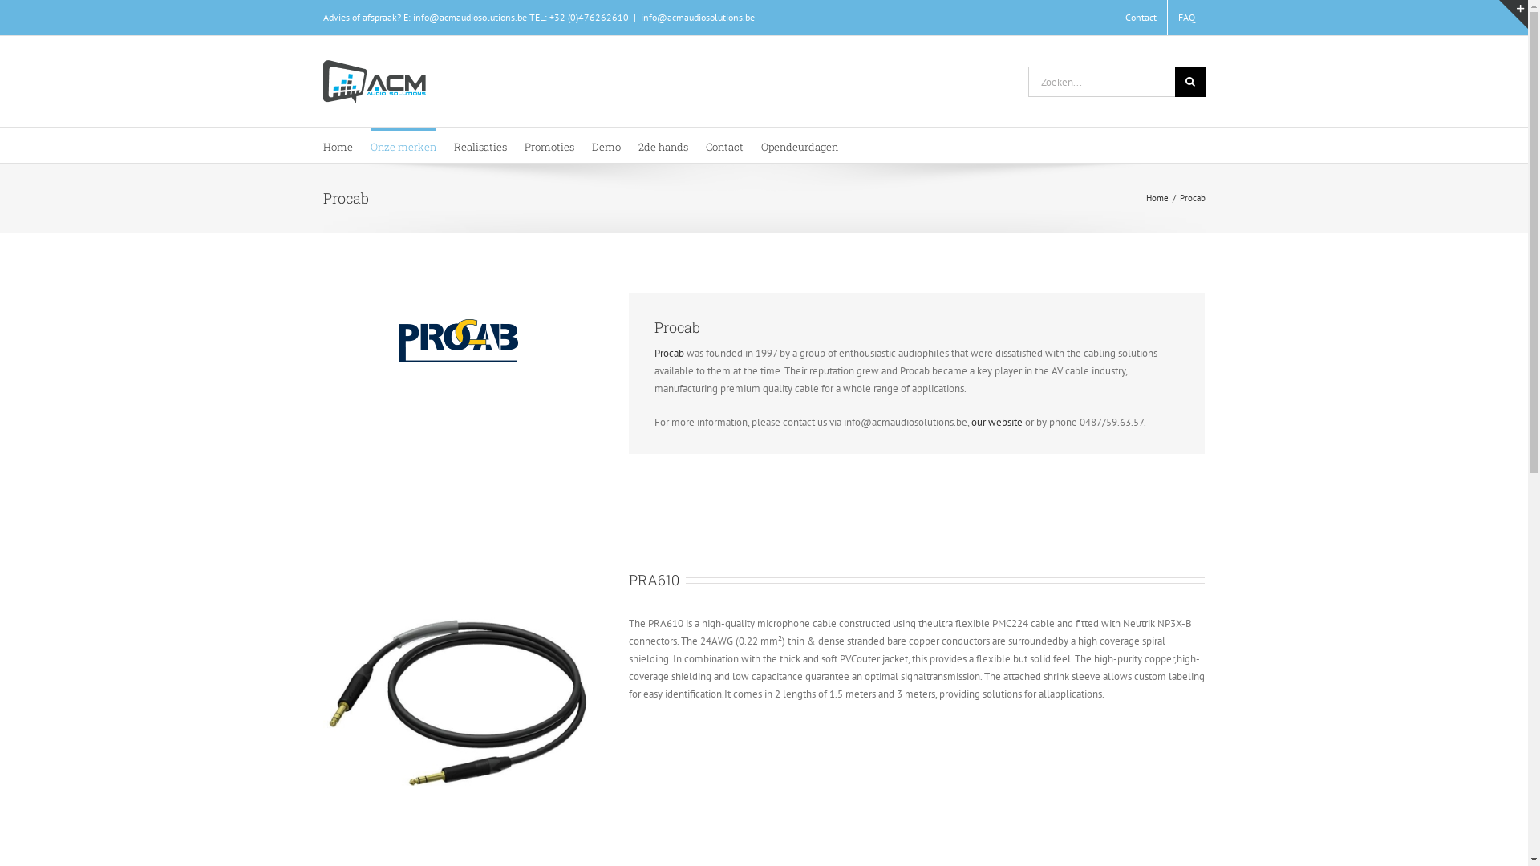 This screenshot has height=866, width=1540. Describe the element at coordinates (459, 341) in the screenshot. I see `Procab` at that location.